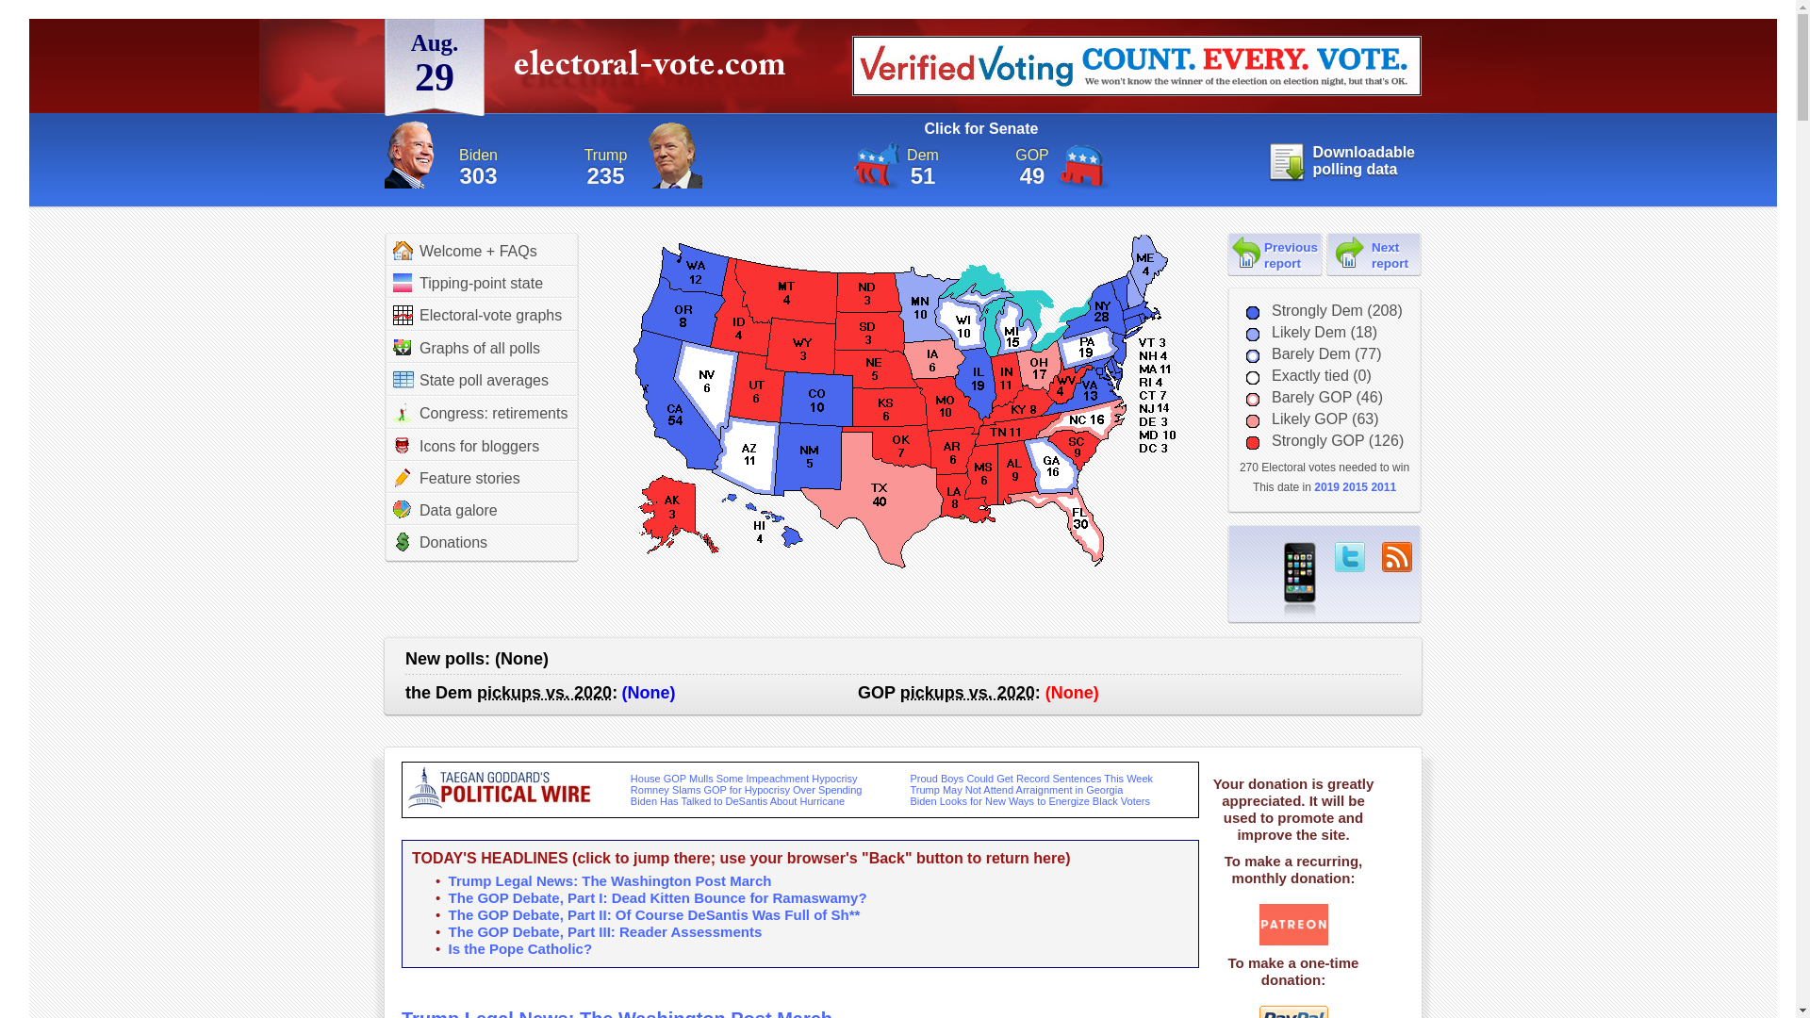 This screenshot has height=1018, width=1810. Describe the element at coordinates (469, 380) in the screenshot. I see `State poll averages` at that location.